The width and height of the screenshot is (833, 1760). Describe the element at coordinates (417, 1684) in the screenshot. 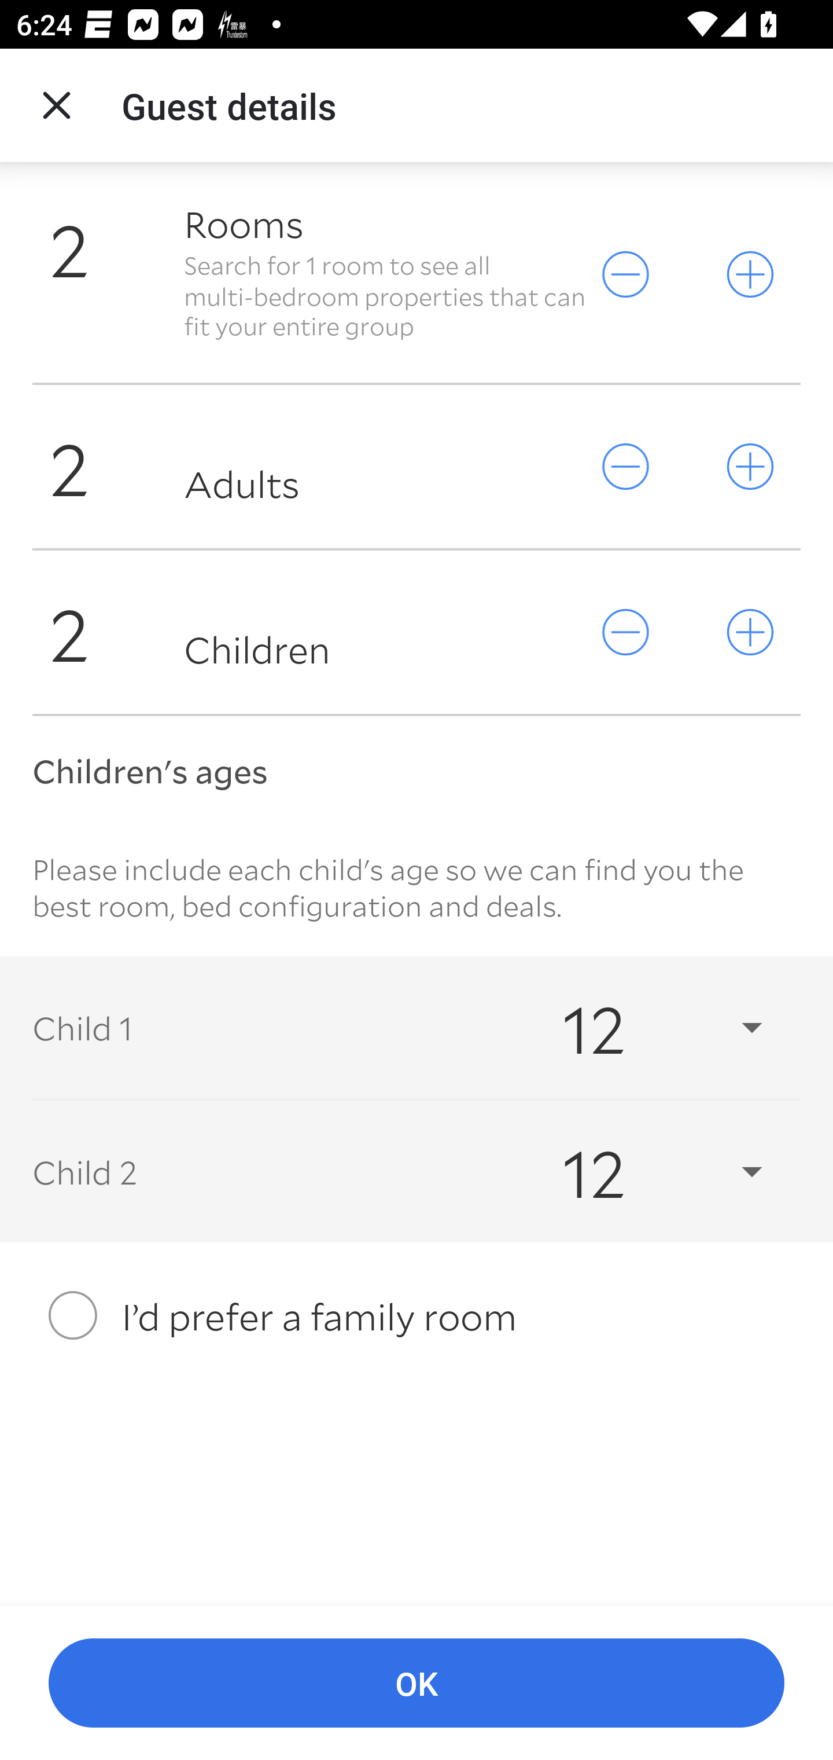

I see `OK` at that location.